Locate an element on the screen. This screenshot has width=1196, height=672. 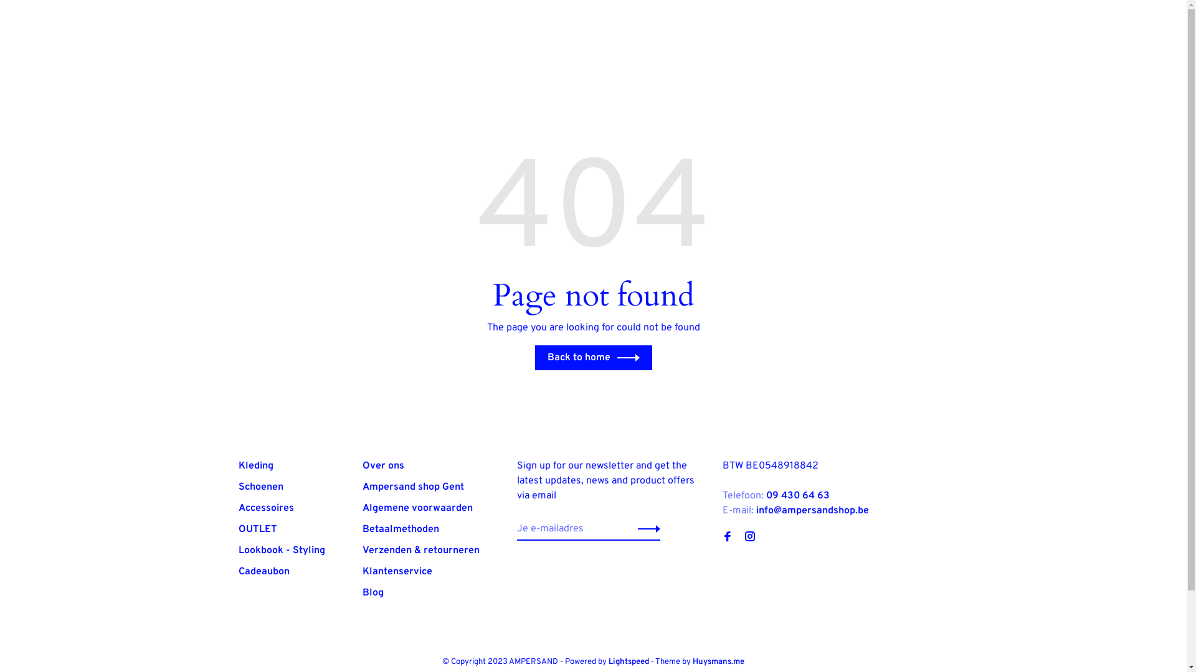
Klantenservice is located at coordinates (397, 572).